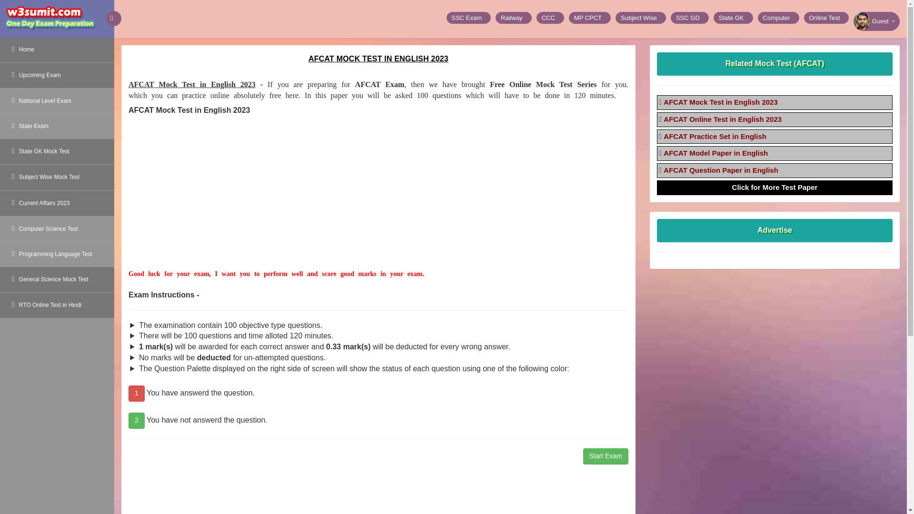 Image resolution: width=914 pixels, height=514 pixels. What do you see at coordinates (57, 49) in the screenshot?
I see `Home` at bounding box center [57, 49].